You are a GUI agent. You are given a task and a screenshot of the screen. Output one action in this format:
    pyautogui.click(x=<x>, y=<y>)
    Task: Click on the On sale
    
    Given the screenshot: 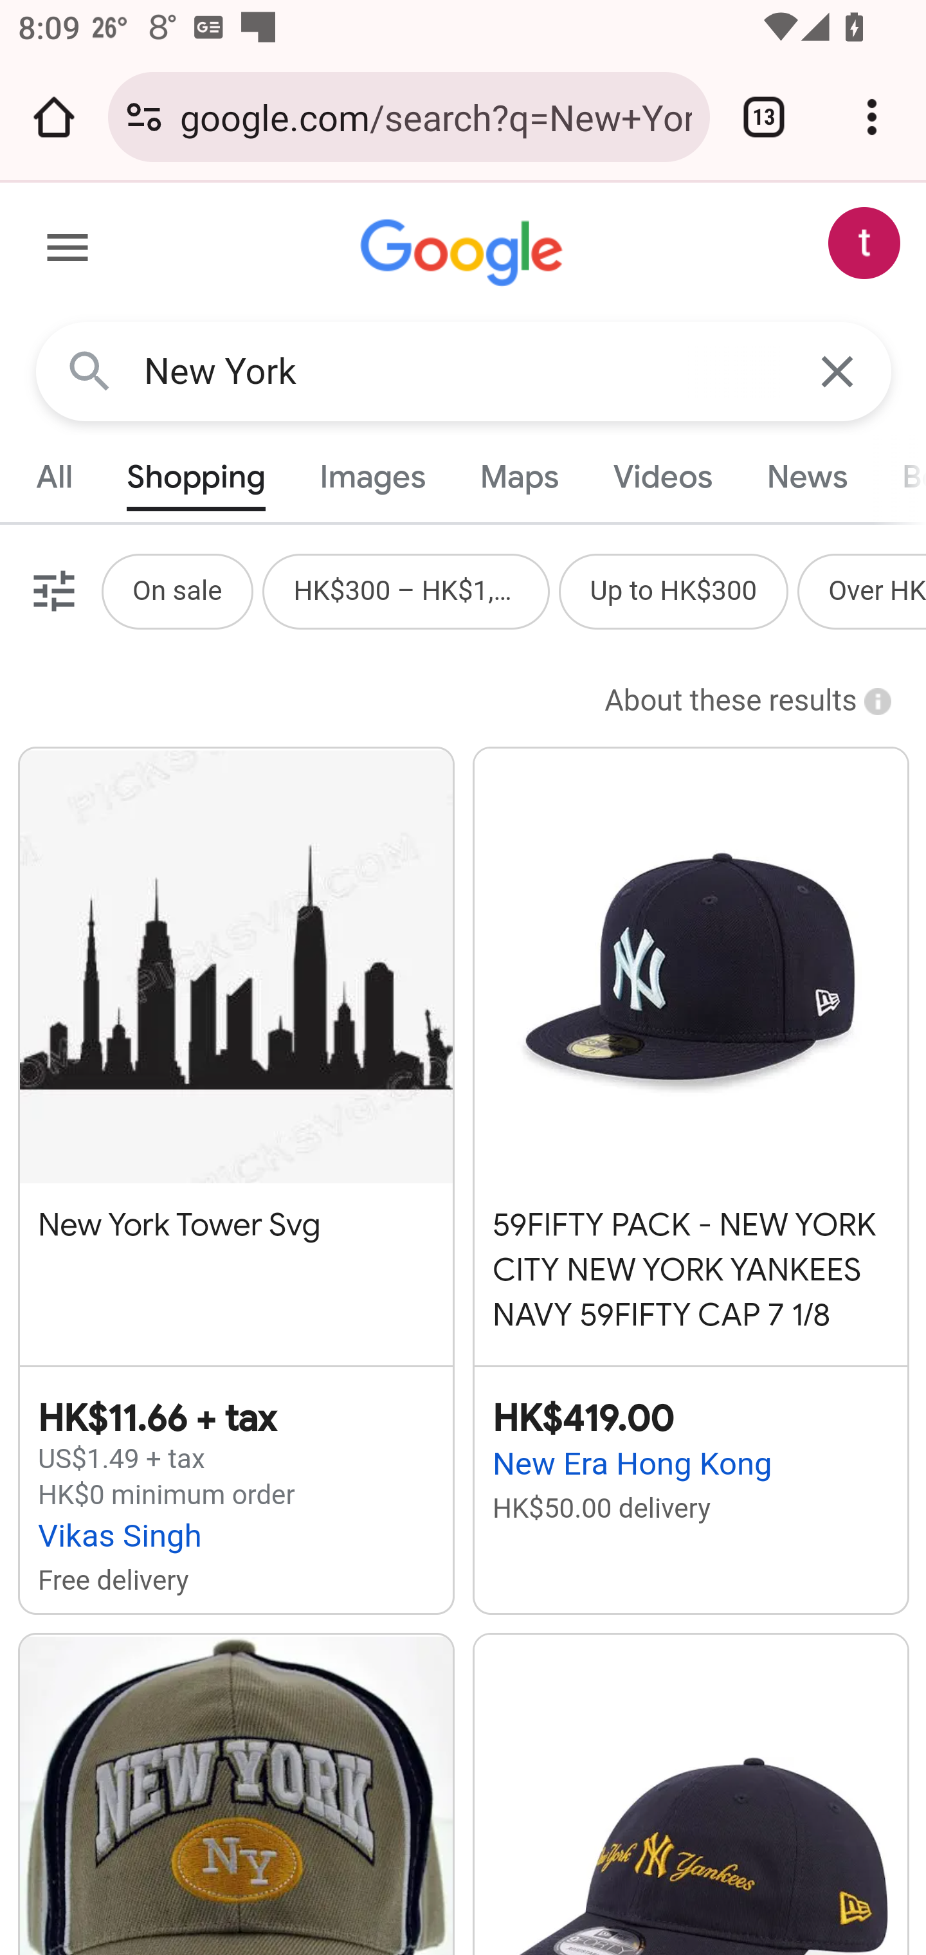 What is the action you would take?
    pyautogui.click(x=176, y=590)
    